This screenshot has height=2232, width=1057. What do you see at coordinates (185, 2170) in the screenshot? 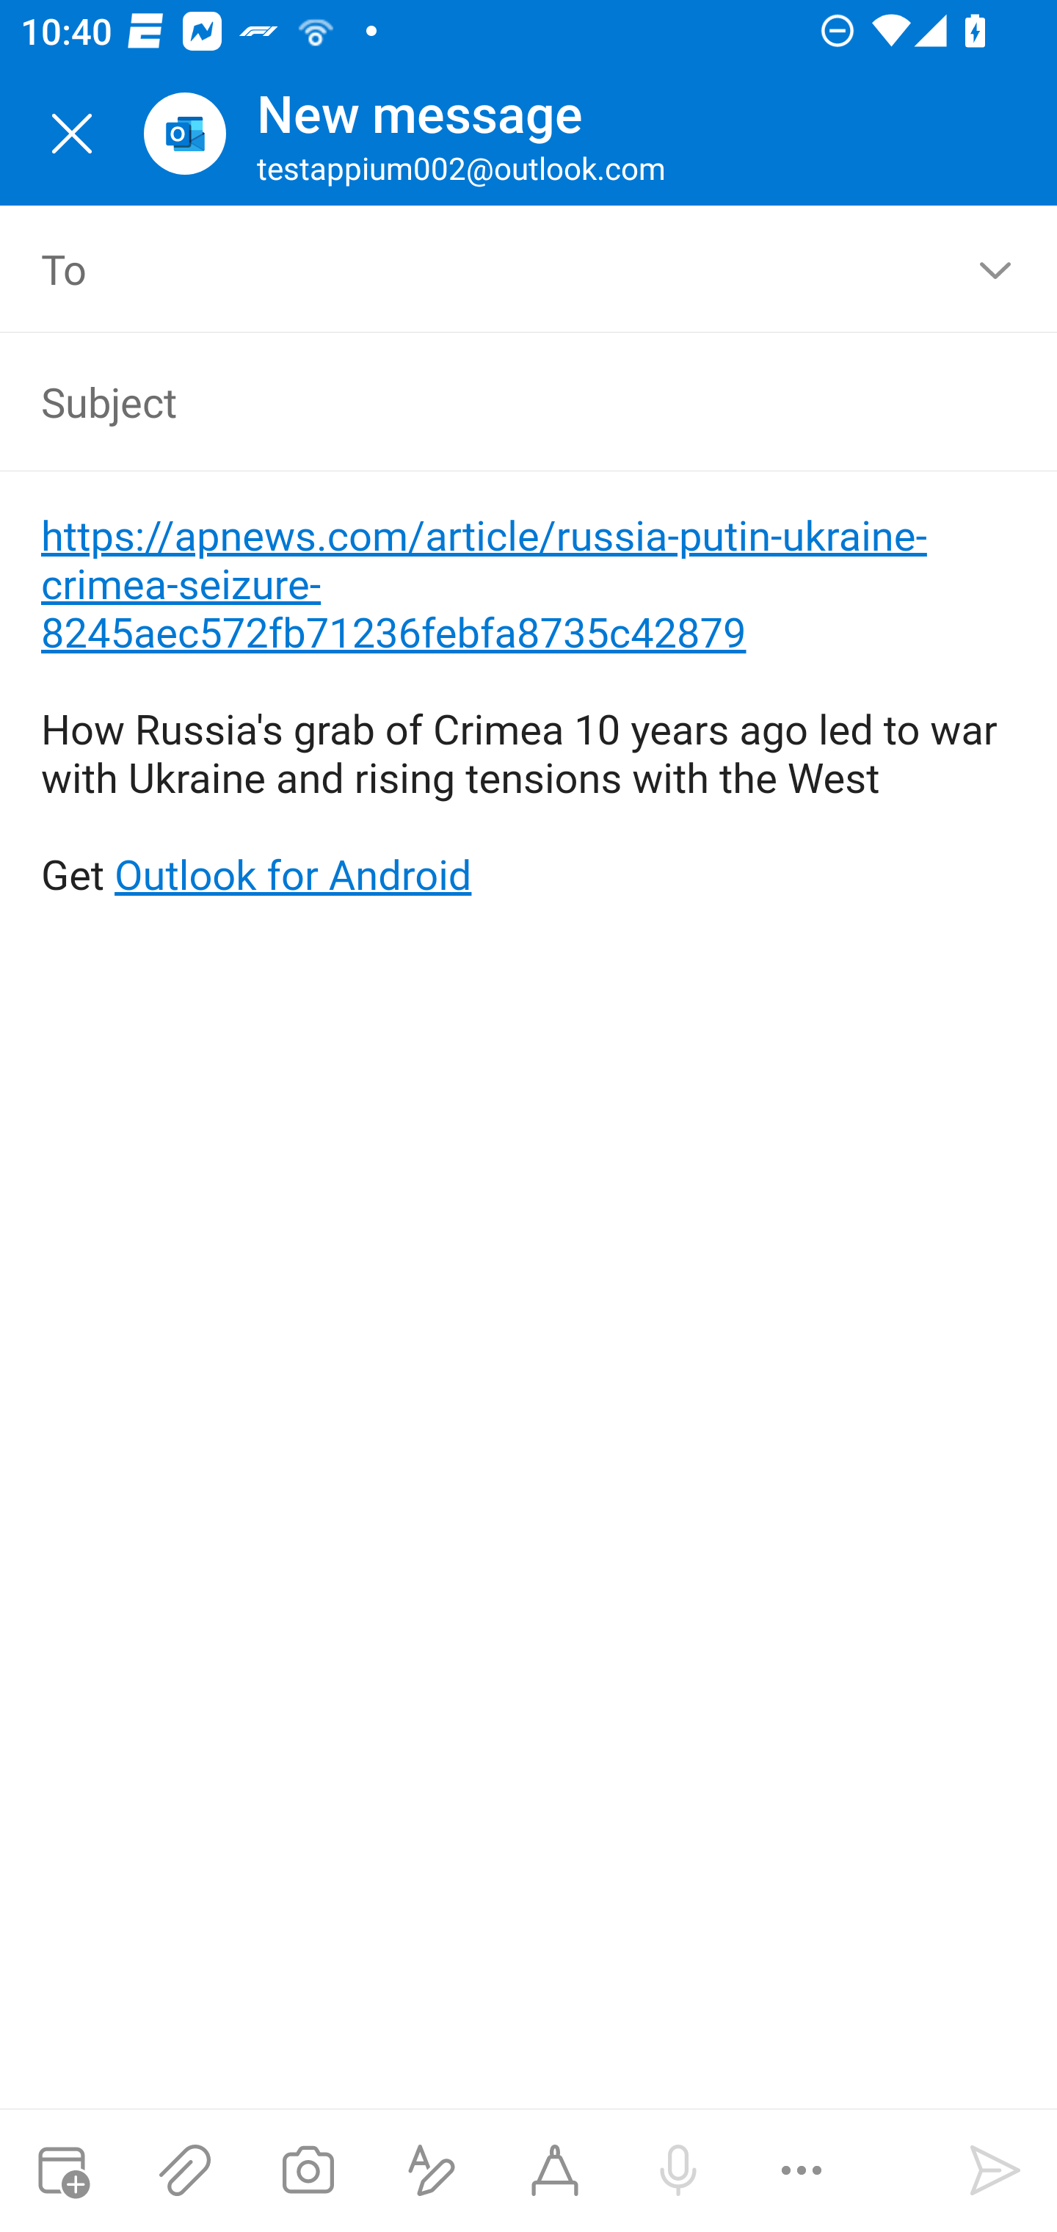
I see `Attach files` at bounding box center [185, 2170].